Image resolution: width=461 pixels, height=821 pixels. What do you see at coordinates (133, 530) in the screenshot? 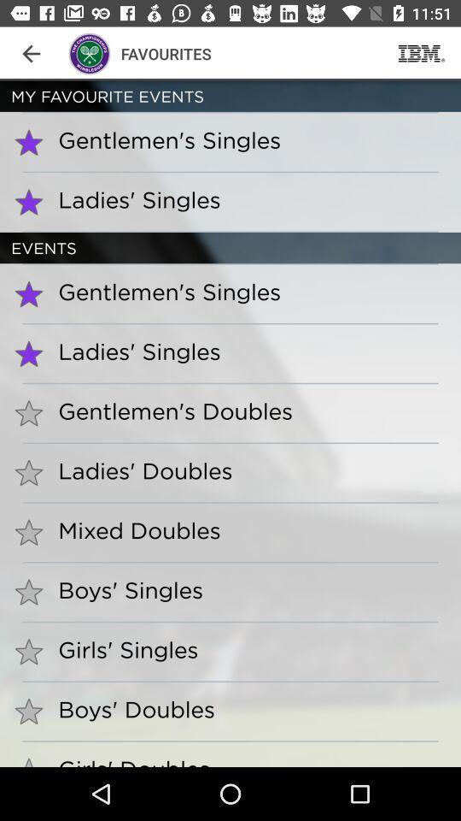
I see `launch mixed doubles item` at bounding box center [133, 530].